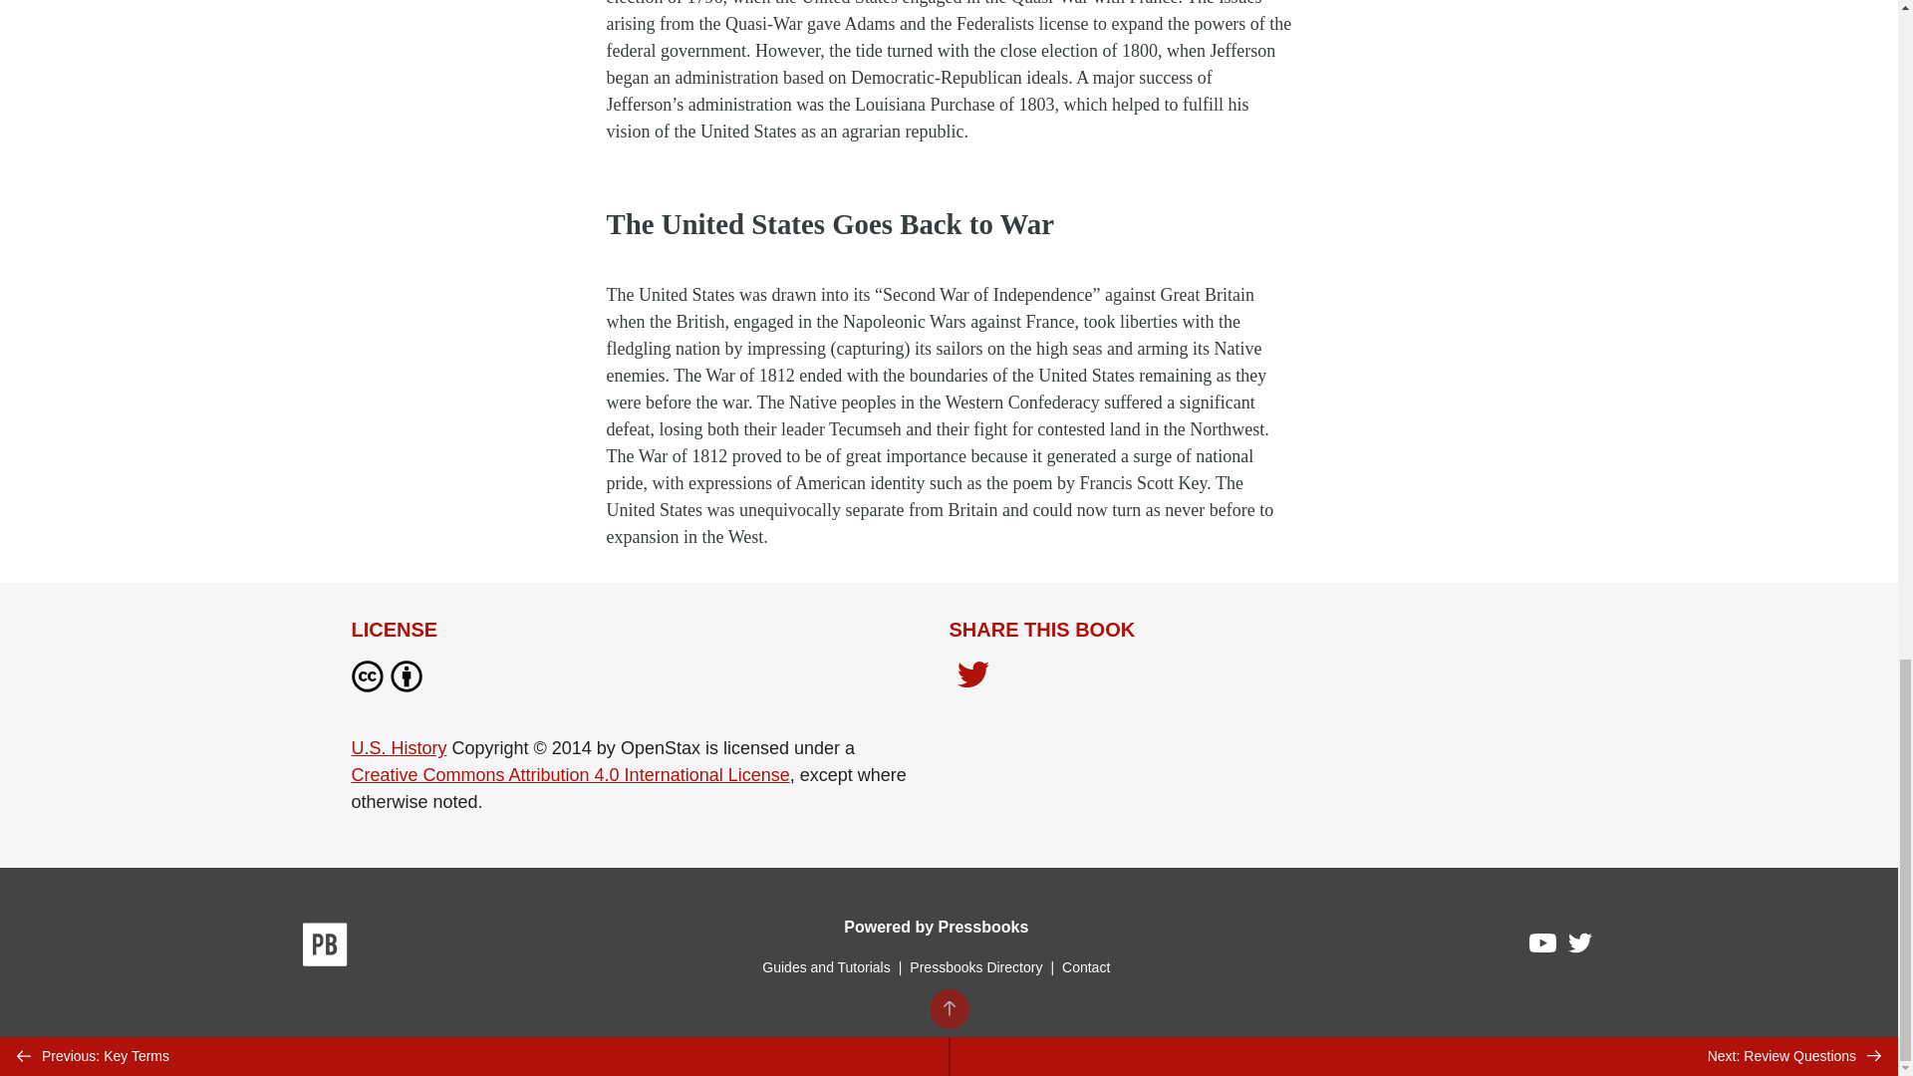 Image resolution: width=1913 pixels, height=1076 pixels. Describe the element at coordinates (569, 775) in the screenshot. I see `Creative Commons Attribution 4.0 International License` at that location.